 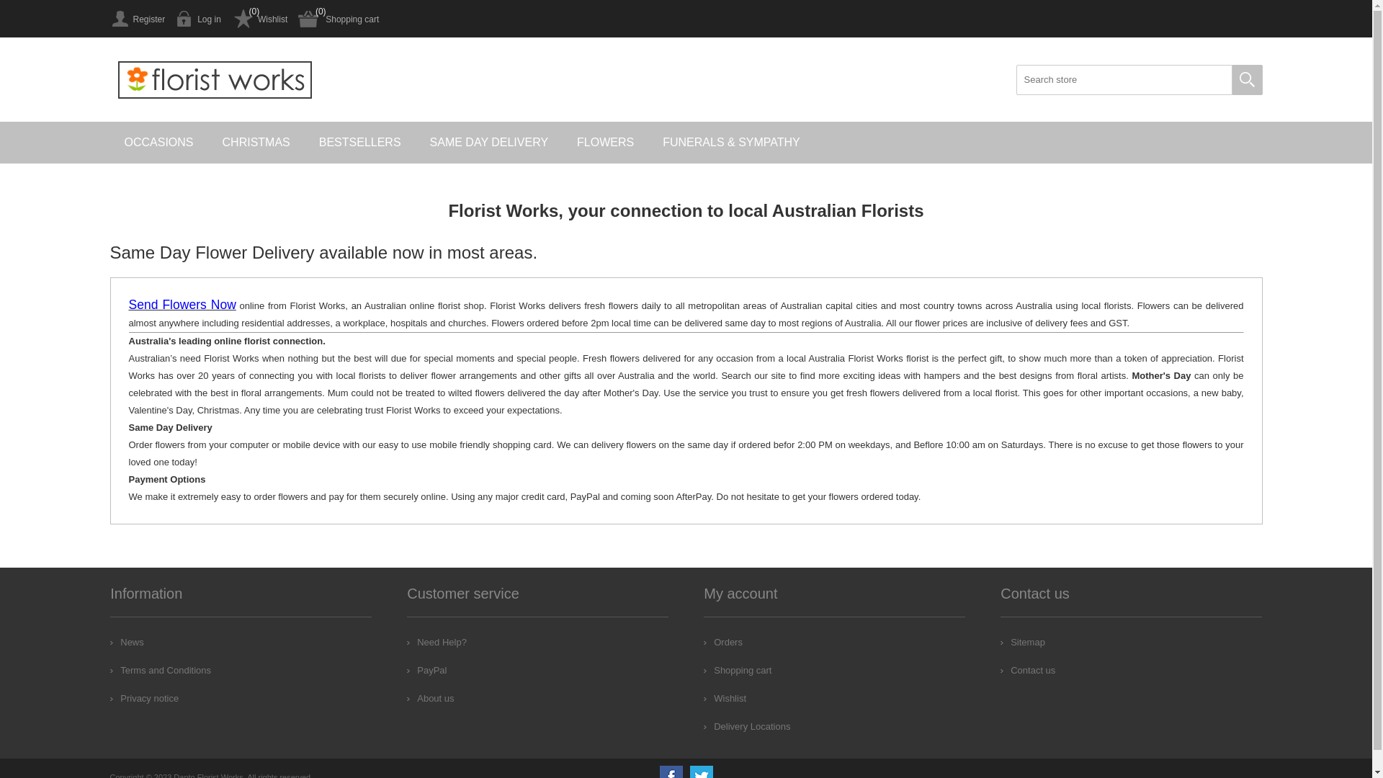 What do you see at coordinates (1023, 642) in the screenshot?
I see `Sitemap` at bounding box center [1023, 642].